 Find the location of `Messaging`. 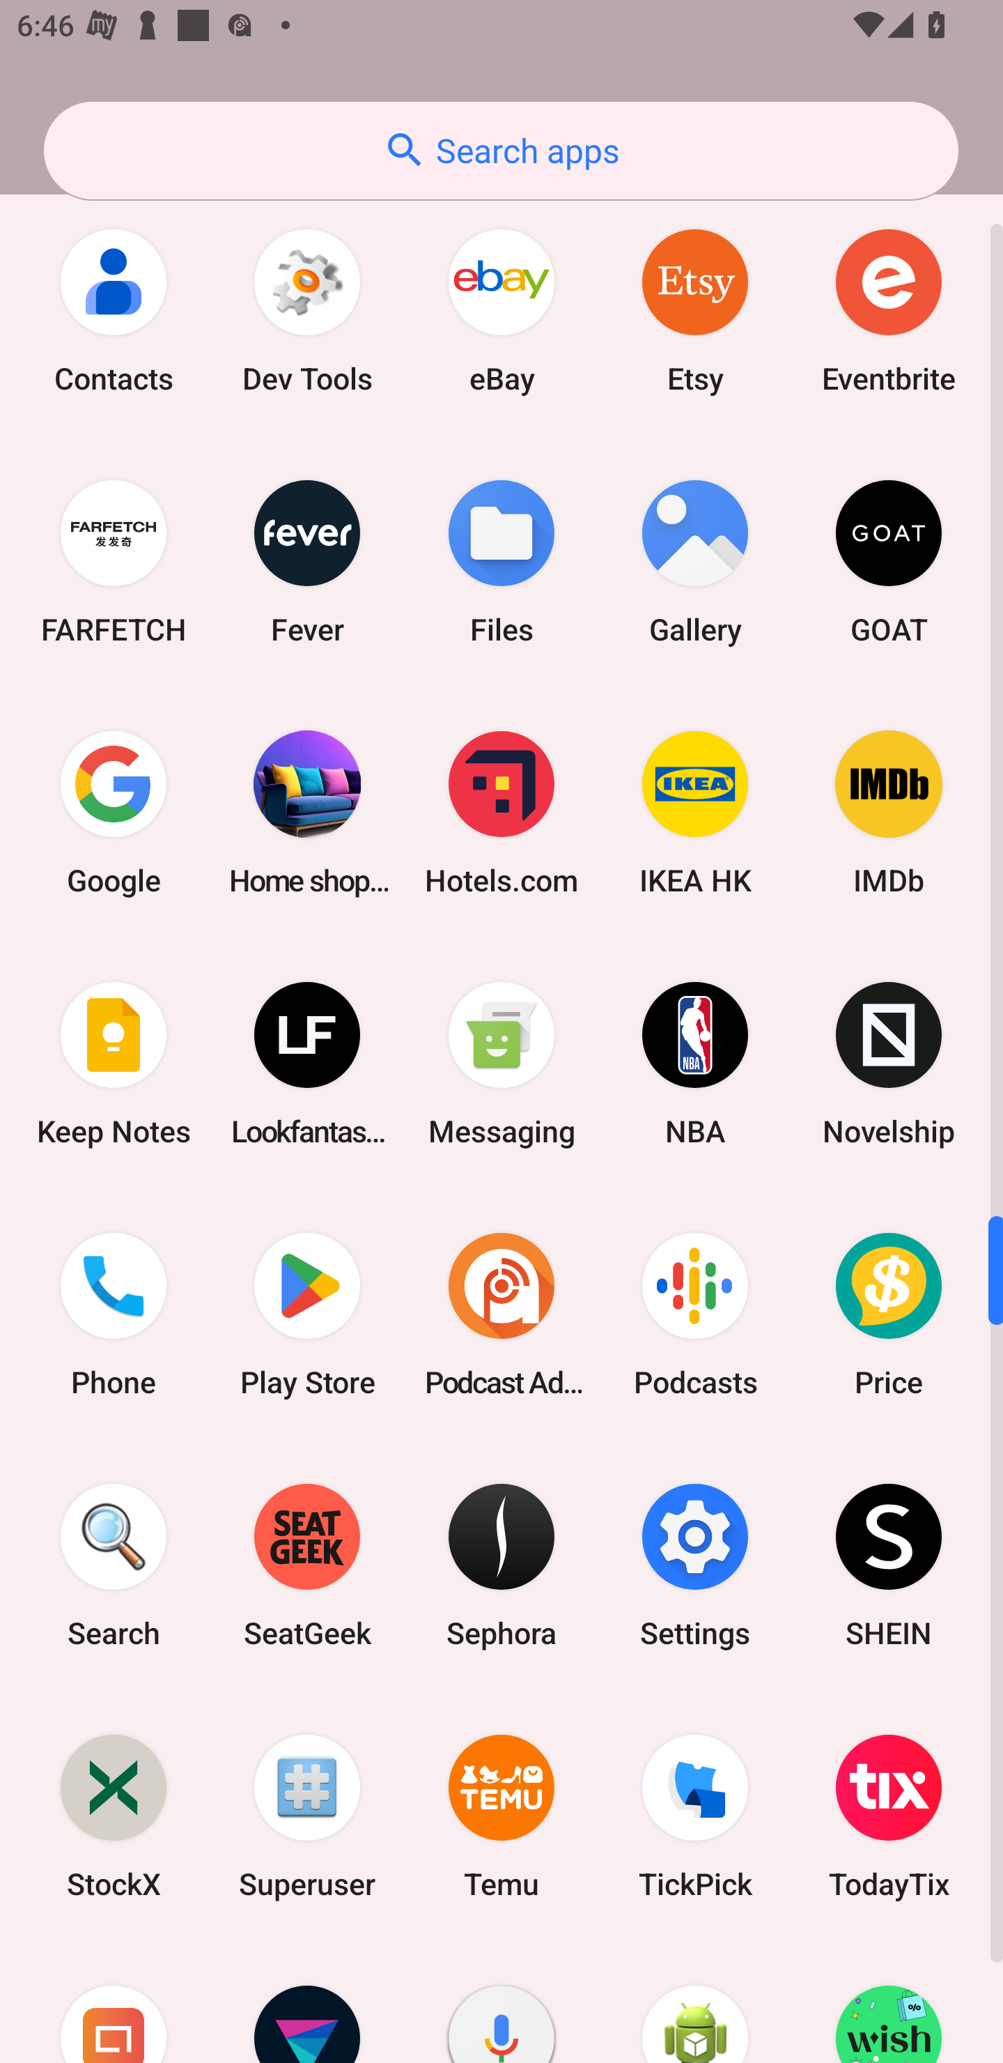

Messaging is located at coordinates (501, 1063).